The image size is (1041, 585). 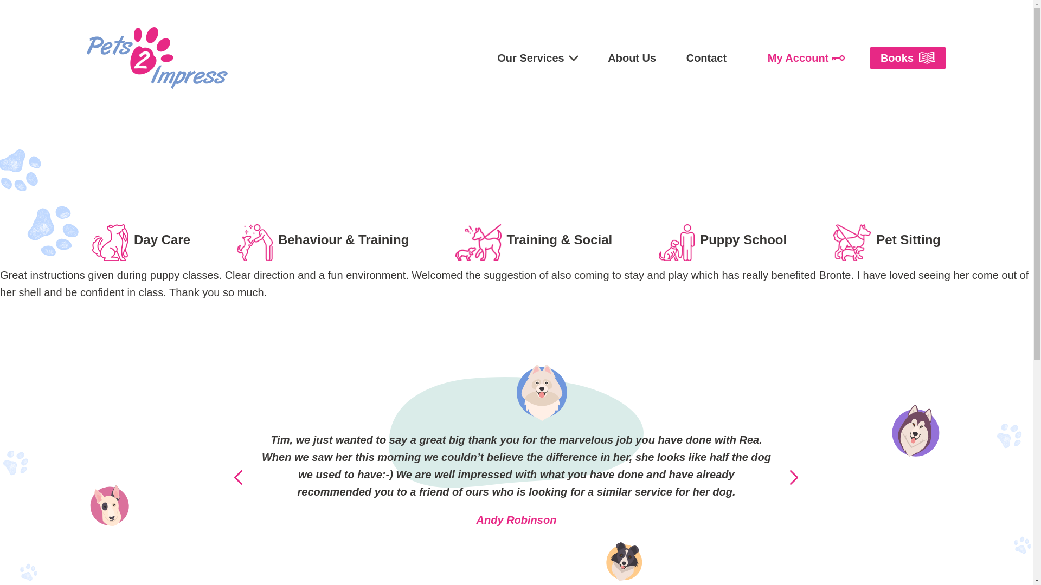 I want to click on About Us, so click(x=632, y=57).